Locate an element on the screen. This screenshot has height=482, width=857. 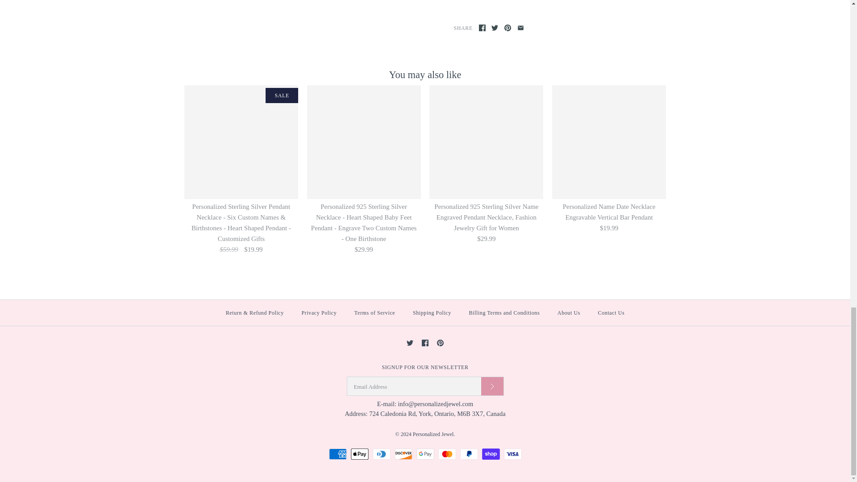
Twitter is located at coordinates (410, 343).